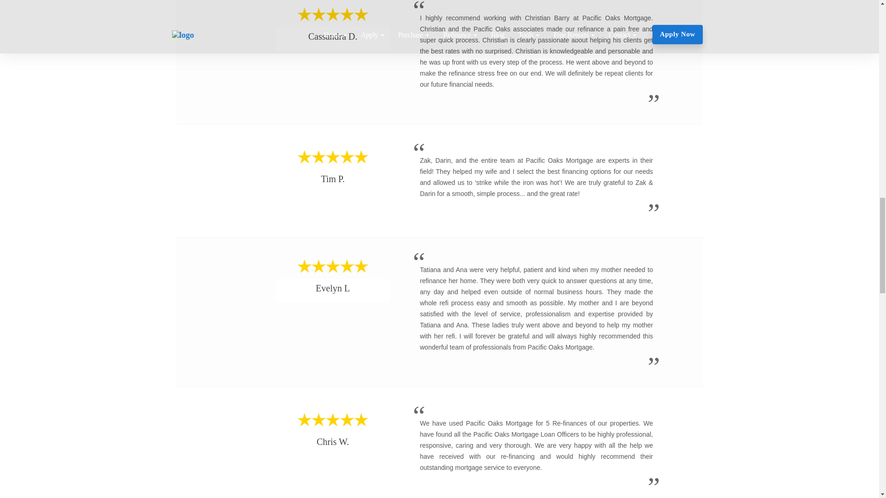 This screenshot has height=498, width=886. I want to click on 5 stars, so click(332, 15).